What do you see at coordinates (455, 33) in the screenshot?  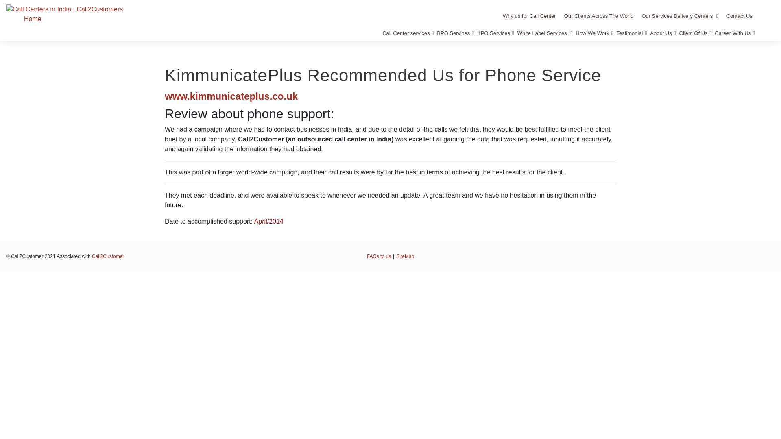 I see `BPO Services` at bounding box center [455, 33].